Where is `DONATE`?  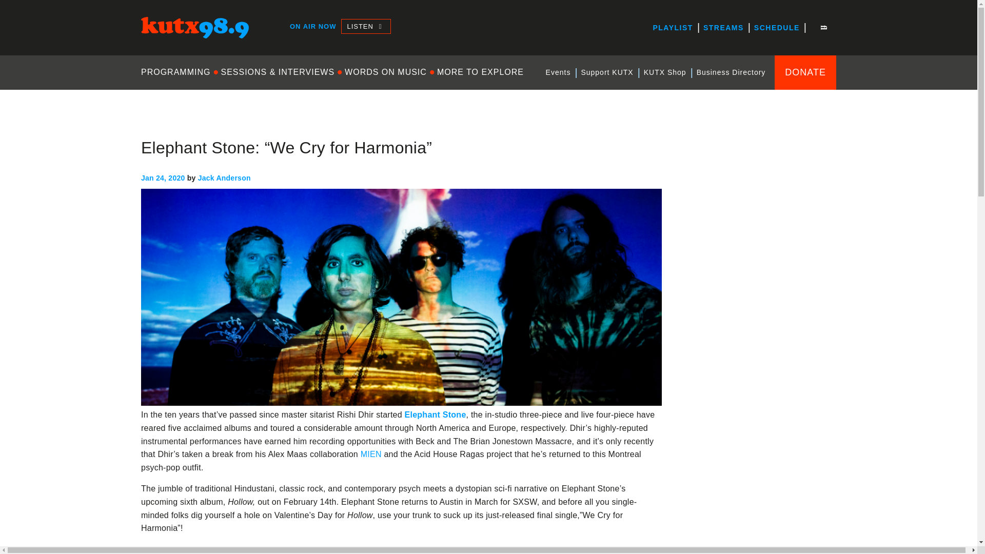
DONATE is located at coordinates (805, 72).